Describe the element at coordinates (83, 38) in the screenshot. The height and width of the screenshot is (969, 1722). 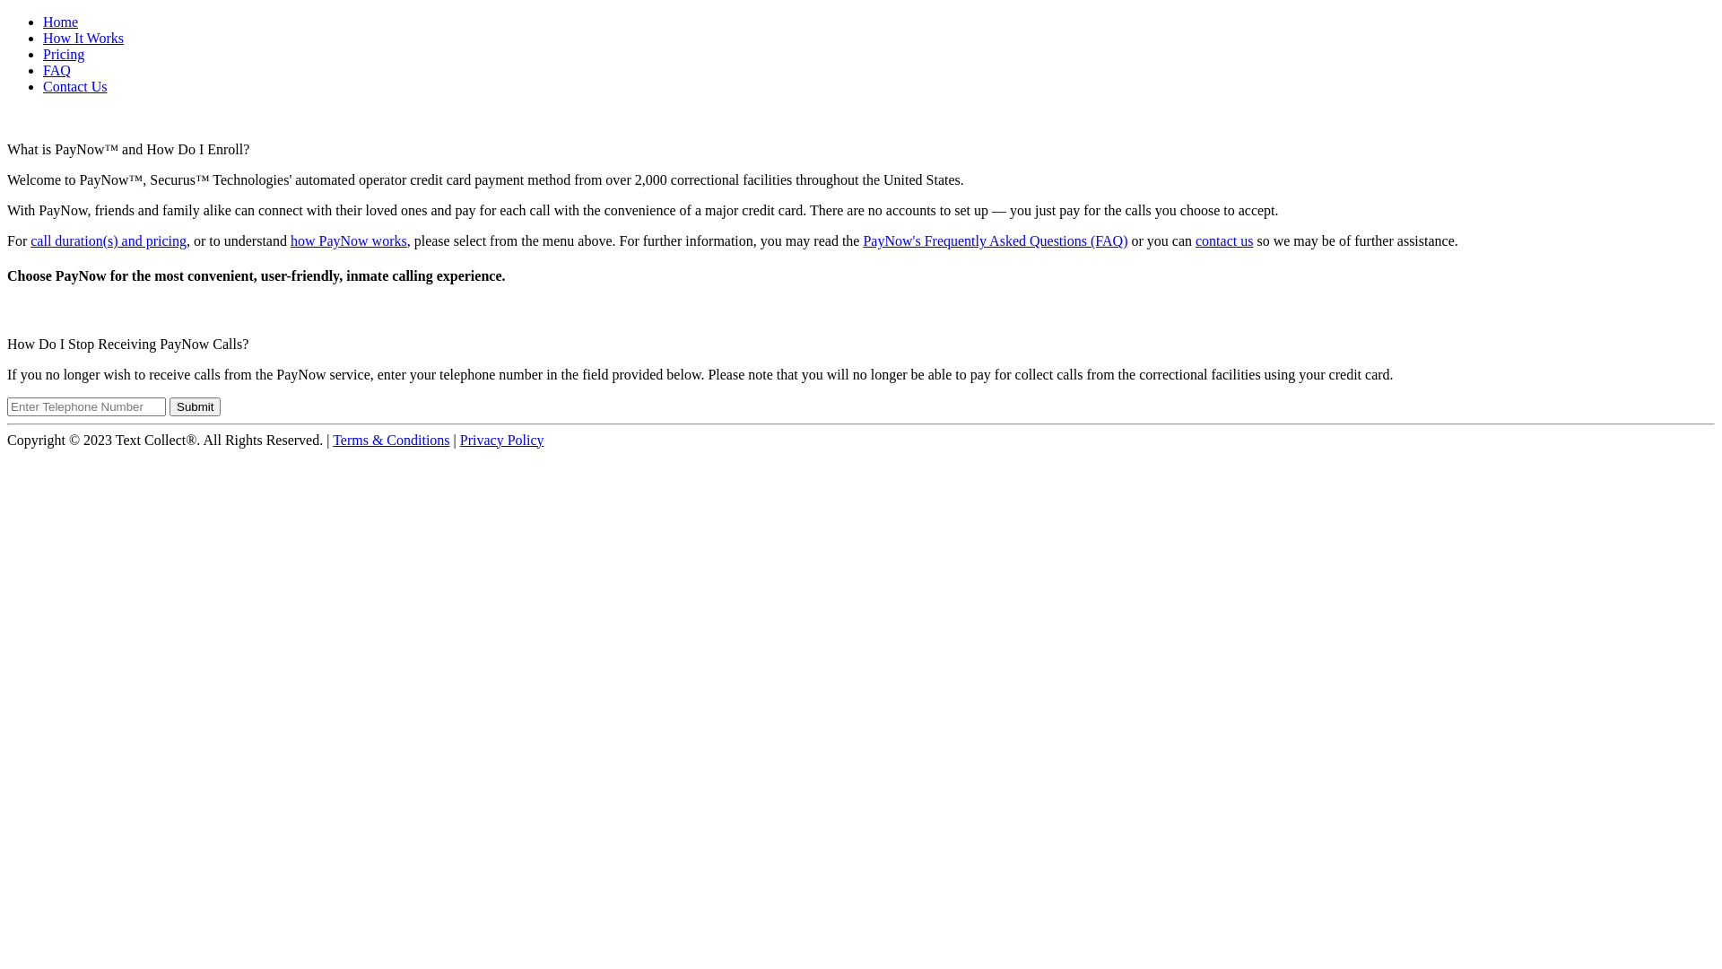
I see `How It Works` at that location.